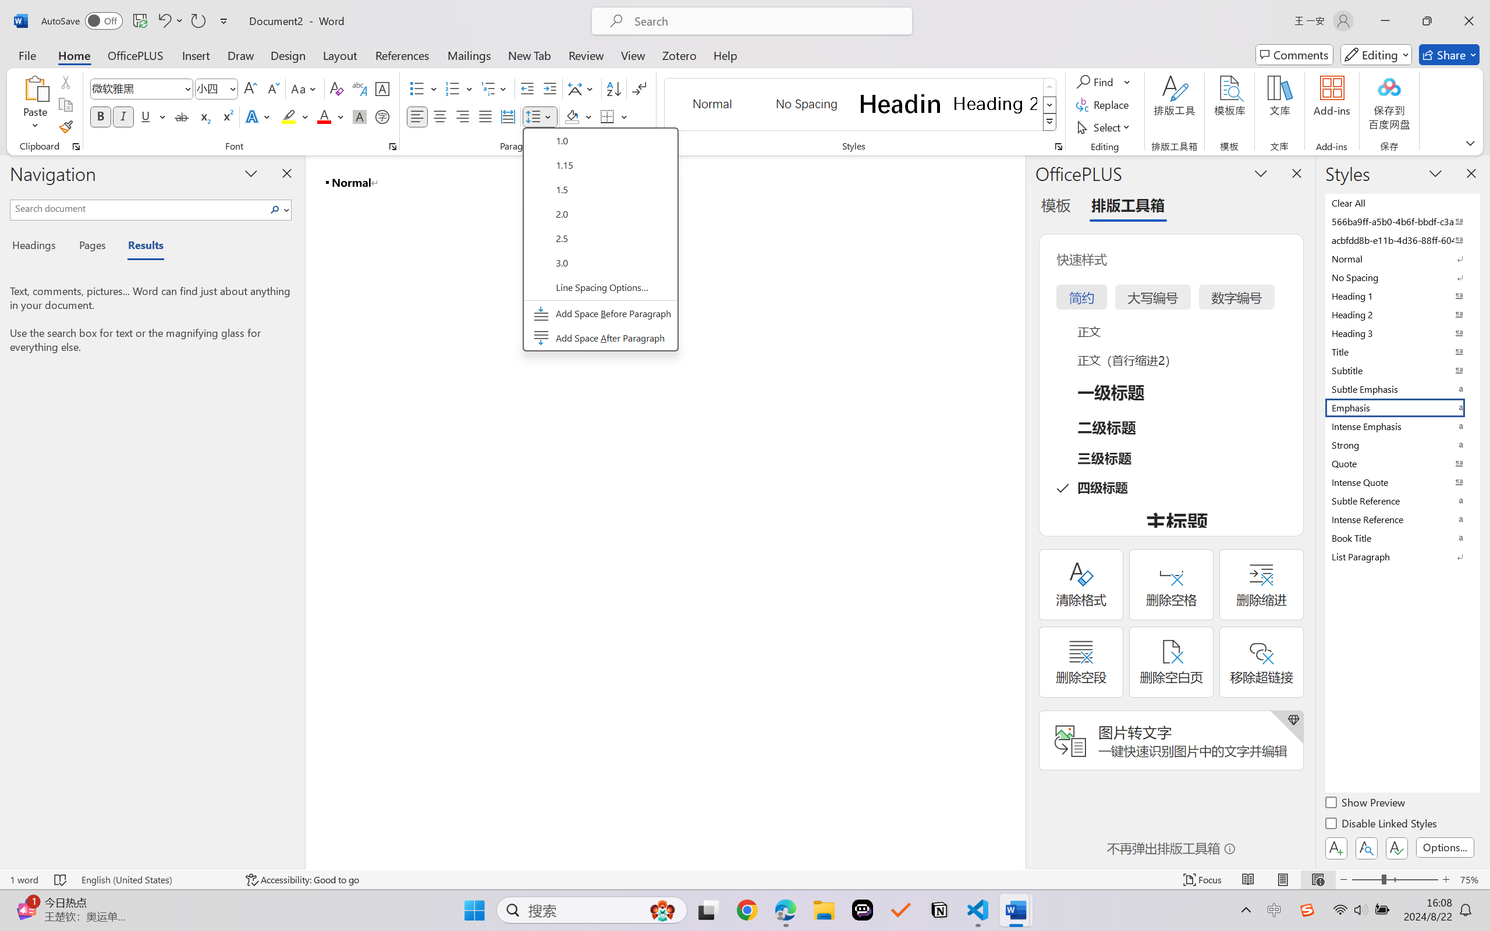 This screenshot has width=1490, height=931. I want to click on Multilevel List, so click(495, 88).